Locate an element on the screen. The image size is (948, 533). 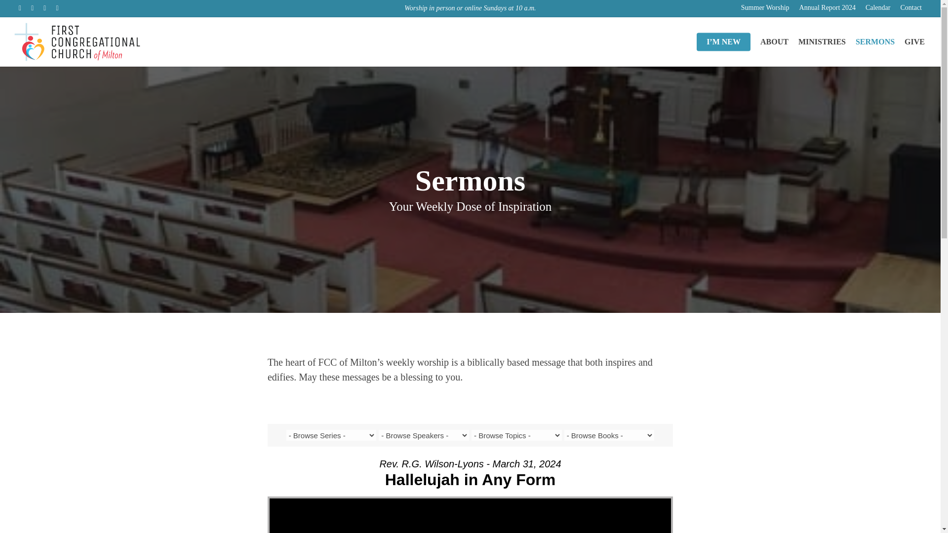
Worship in person or online Sundays at 10 a.m. is located at coordinates (470, 8).